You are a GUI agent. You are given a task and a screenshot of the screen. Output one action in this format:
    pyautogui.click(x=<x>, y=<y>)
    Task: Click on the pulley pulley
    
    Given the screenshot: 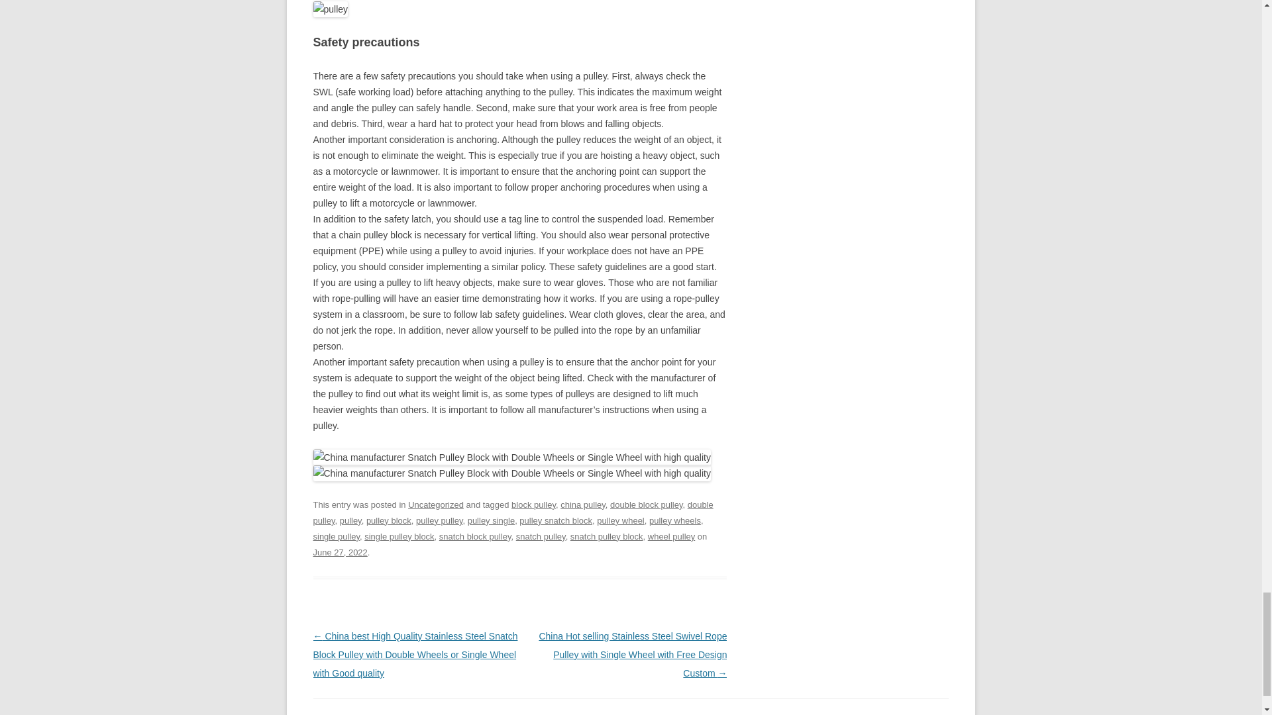 What is the action you would take?
    pyautogui.click(x=439, y=520)
    